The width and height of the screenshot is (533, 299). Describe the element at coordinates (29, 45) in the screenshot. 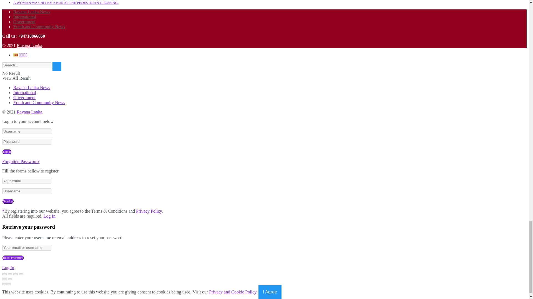

I see `Ravana Lanka News` at that location.